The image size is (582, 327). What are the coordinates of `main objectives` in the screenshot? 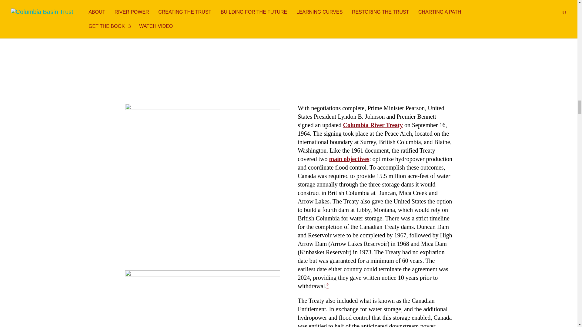 It's located at (349, 159).